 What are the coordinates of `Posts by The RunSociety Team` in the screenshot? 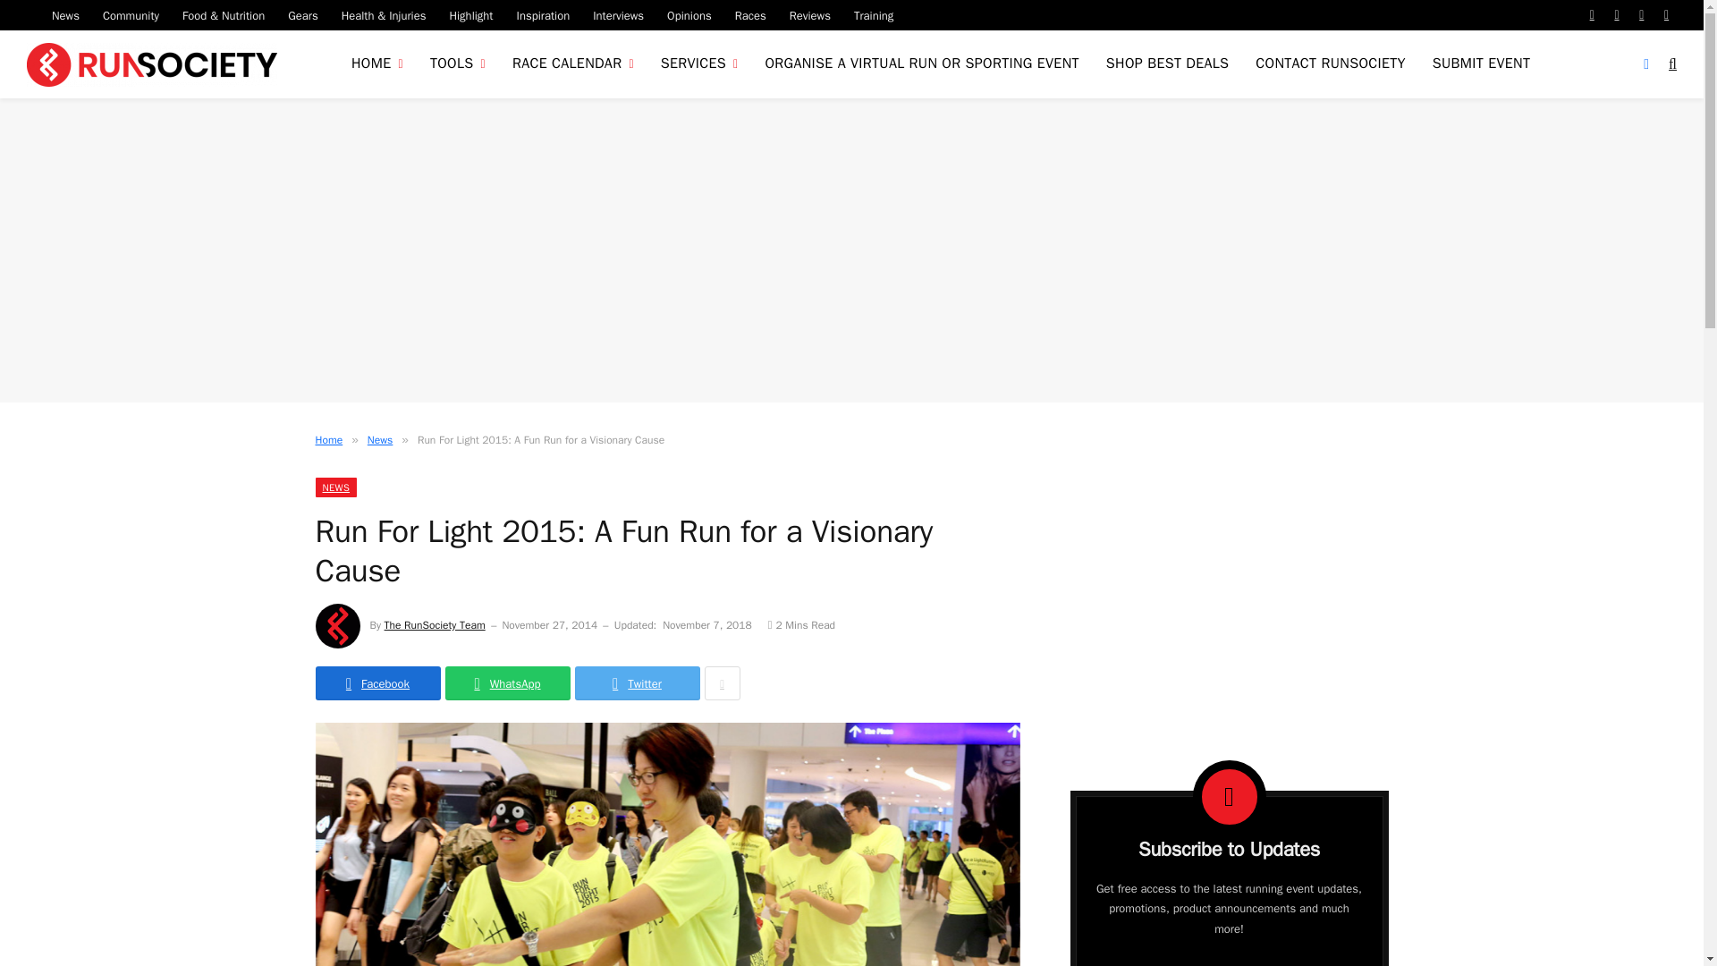 It's located at (435, 625).